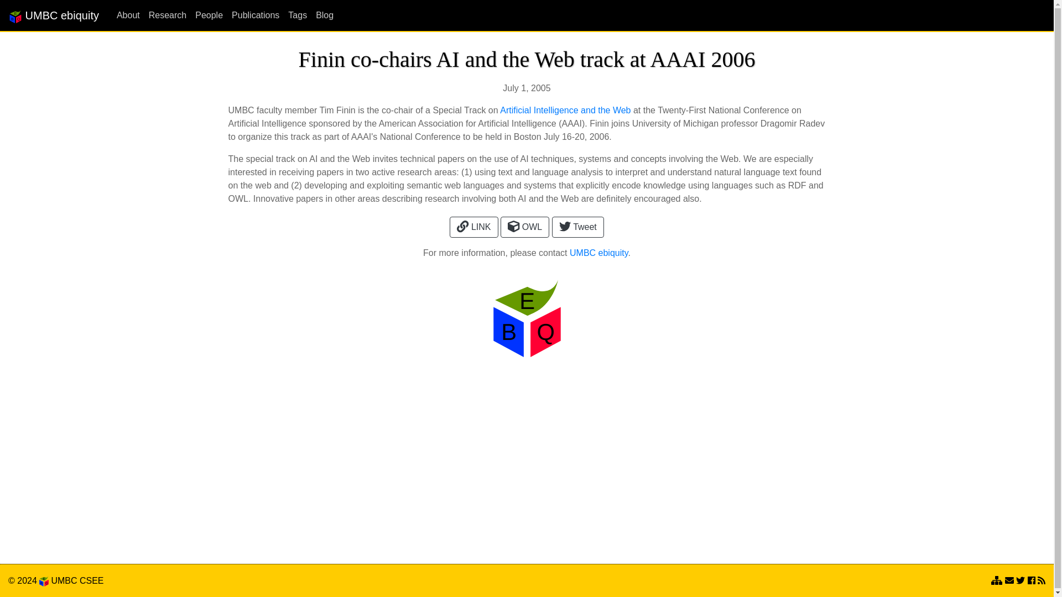 Image resolution: width=1062 pixels, height=597 pixels. What do you see at coordinates (293, 15) in the screenshot?
I see `Tags` at bounding box center [293, 15].